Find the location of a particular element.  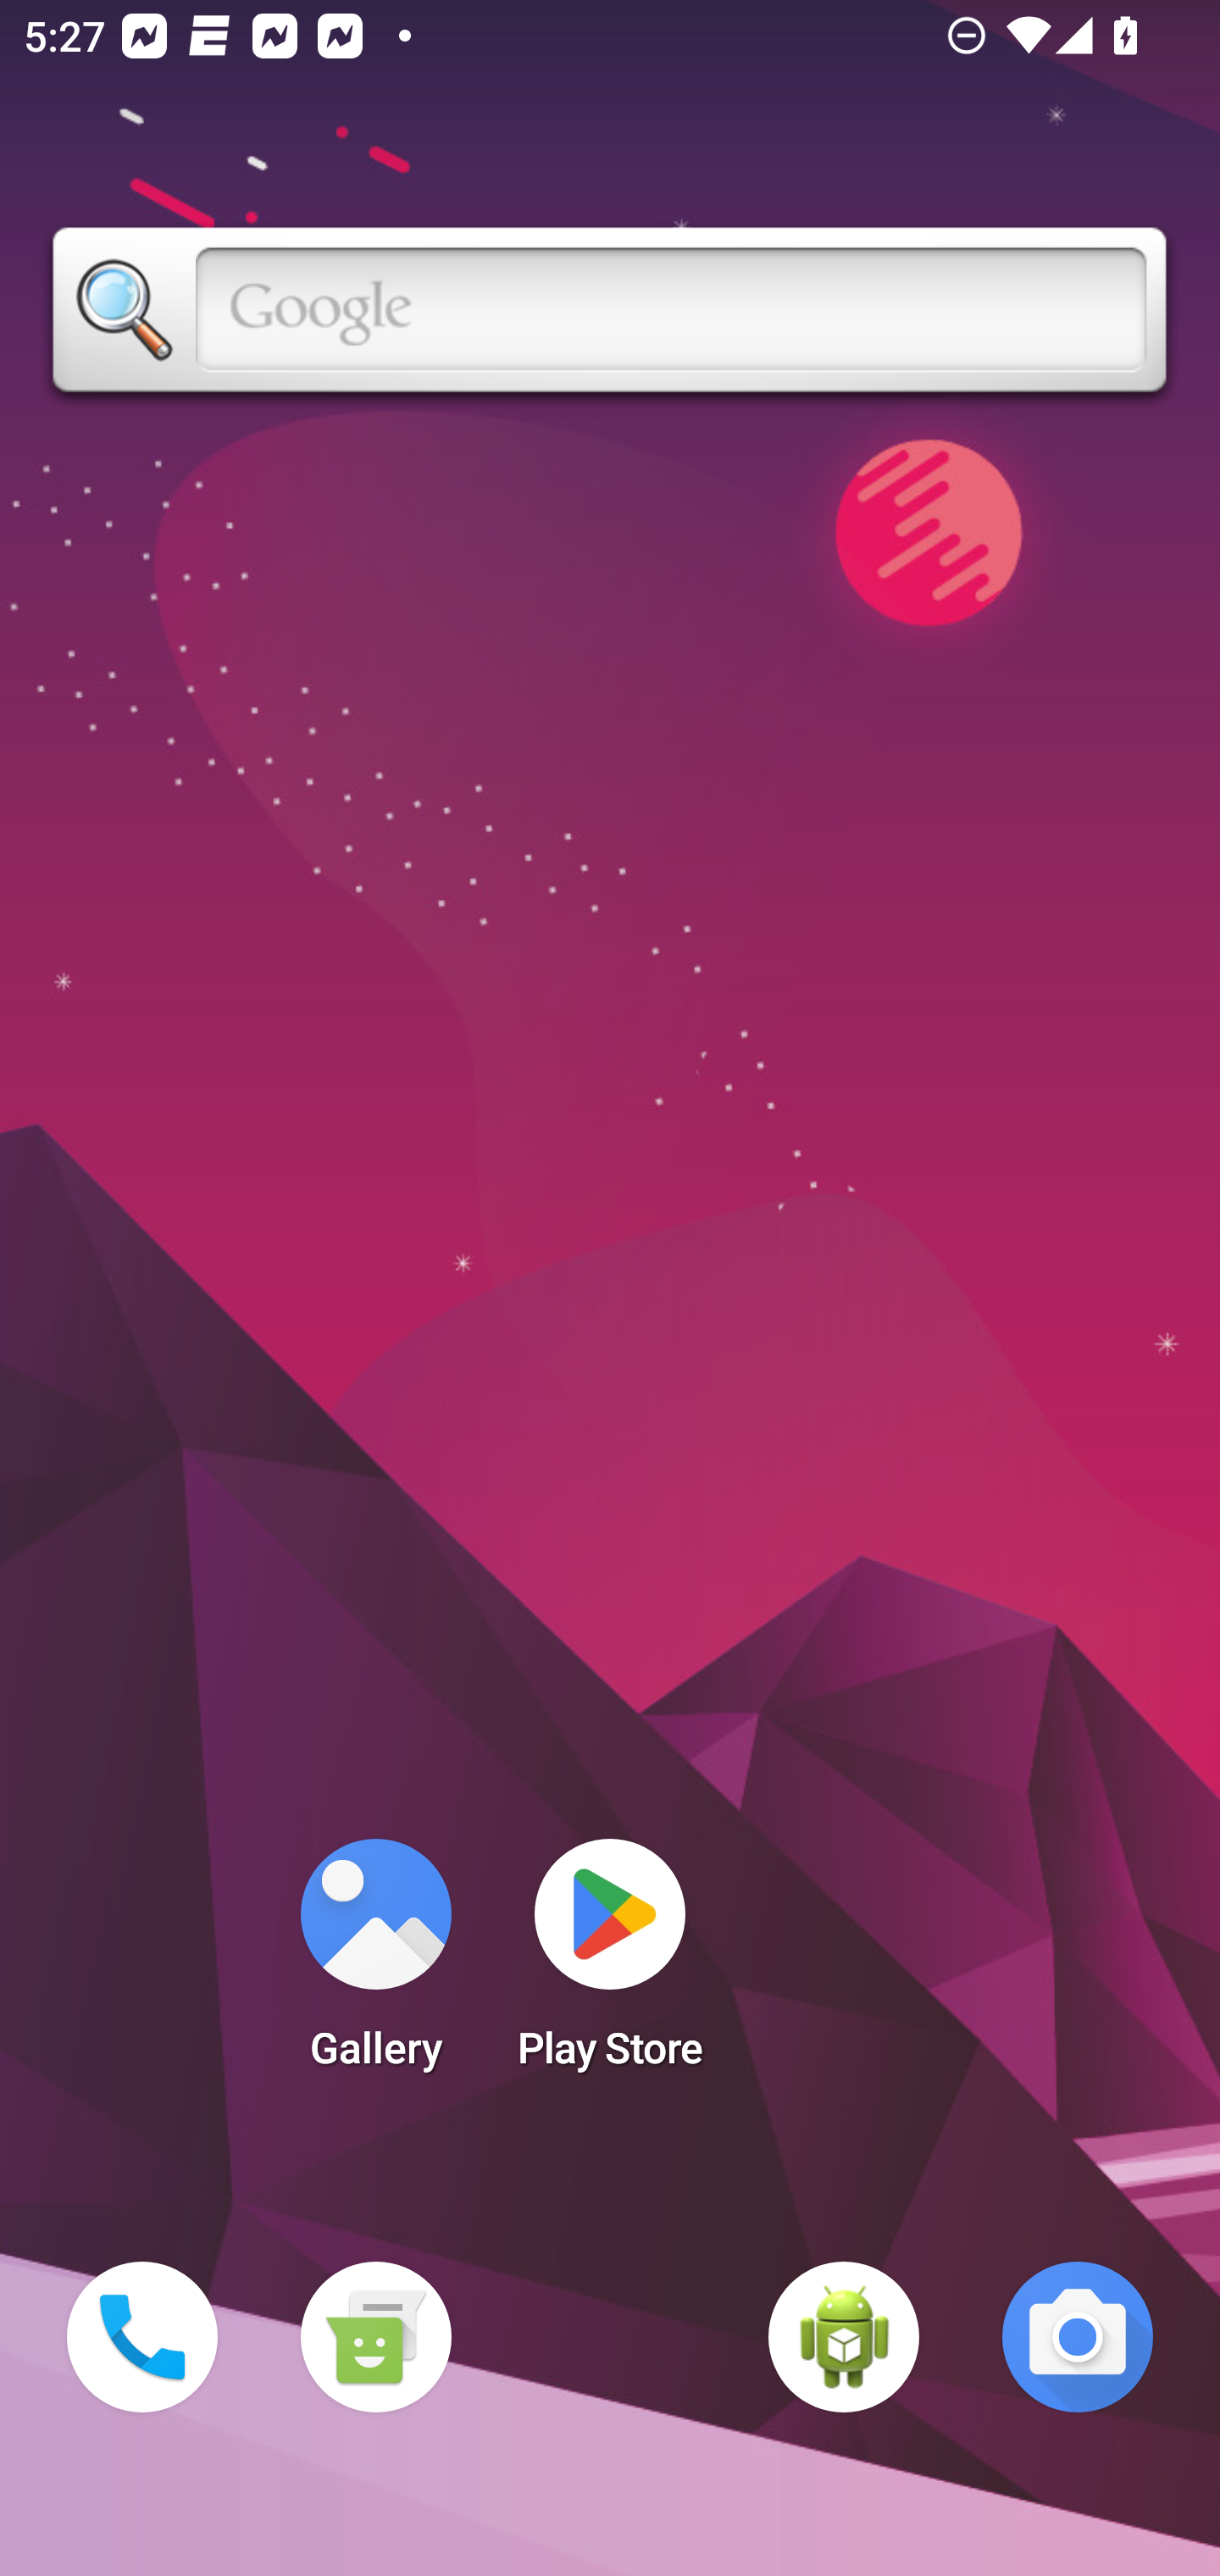

Phone is located at coordinates (142, 2337).